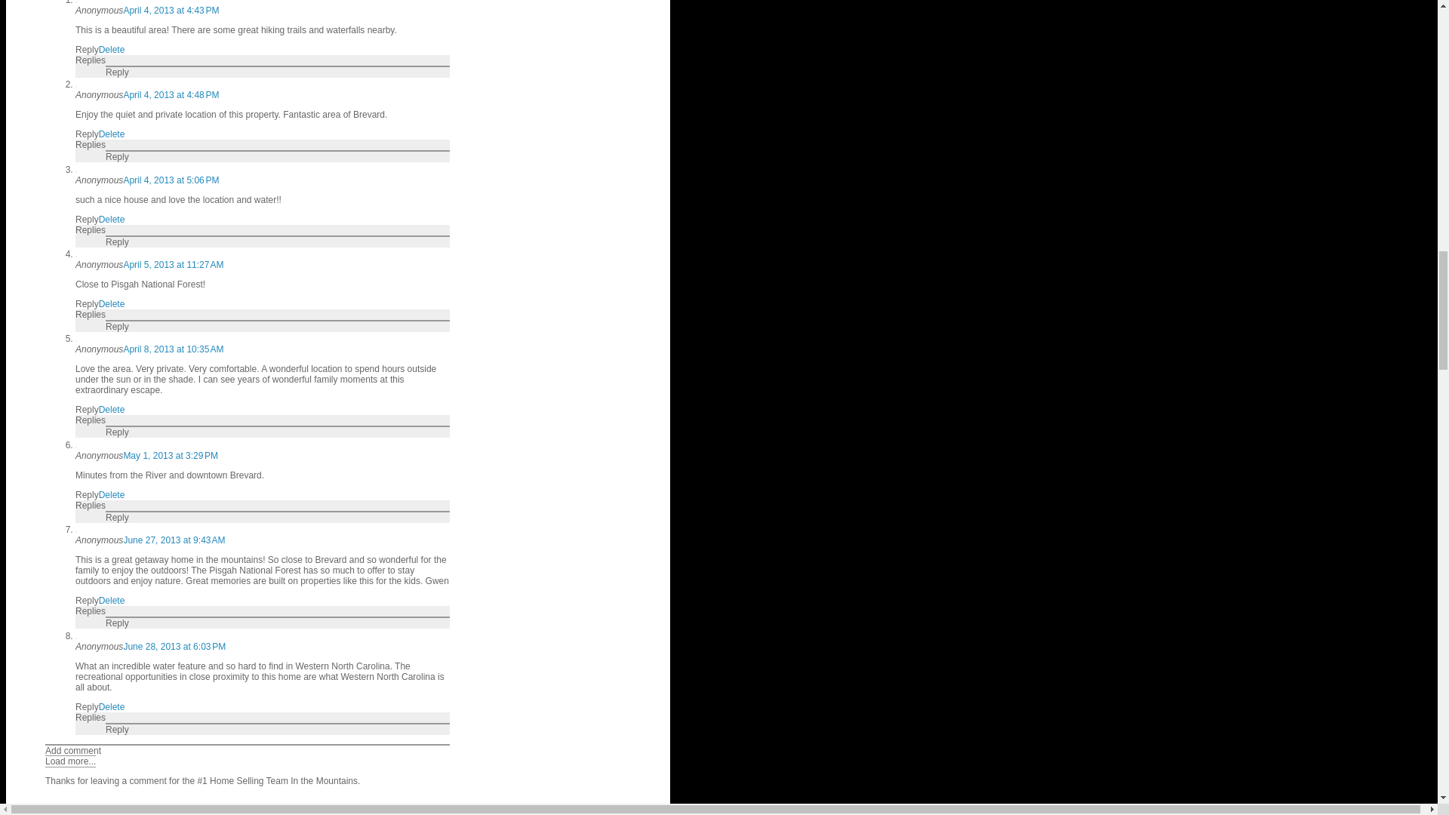  What do you see at coordinates (91, 230) in the screenshot?
I see `Replies` at bounding box center [91, 230].